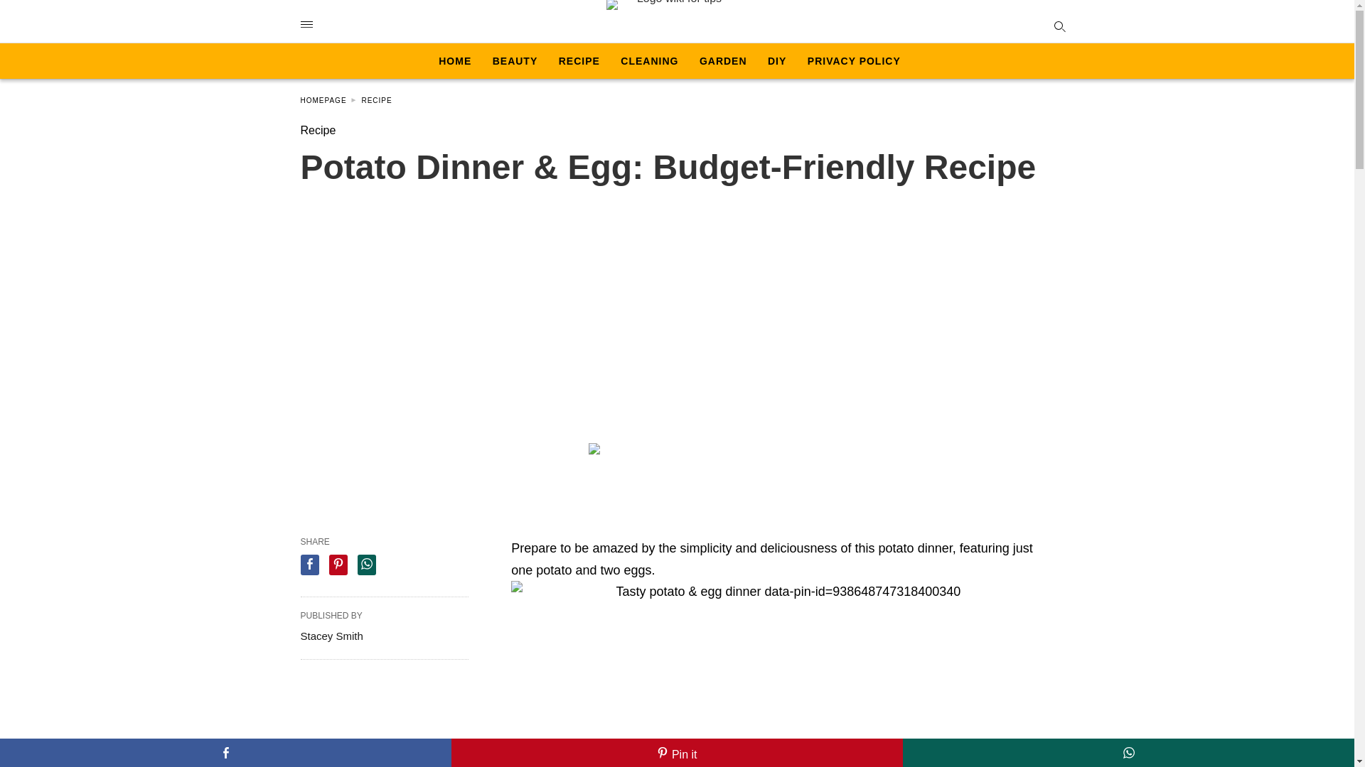  What do you see at coordinates (328, 100) in the screenshot?
I see `Homepage` at bounding box center [328, 100].